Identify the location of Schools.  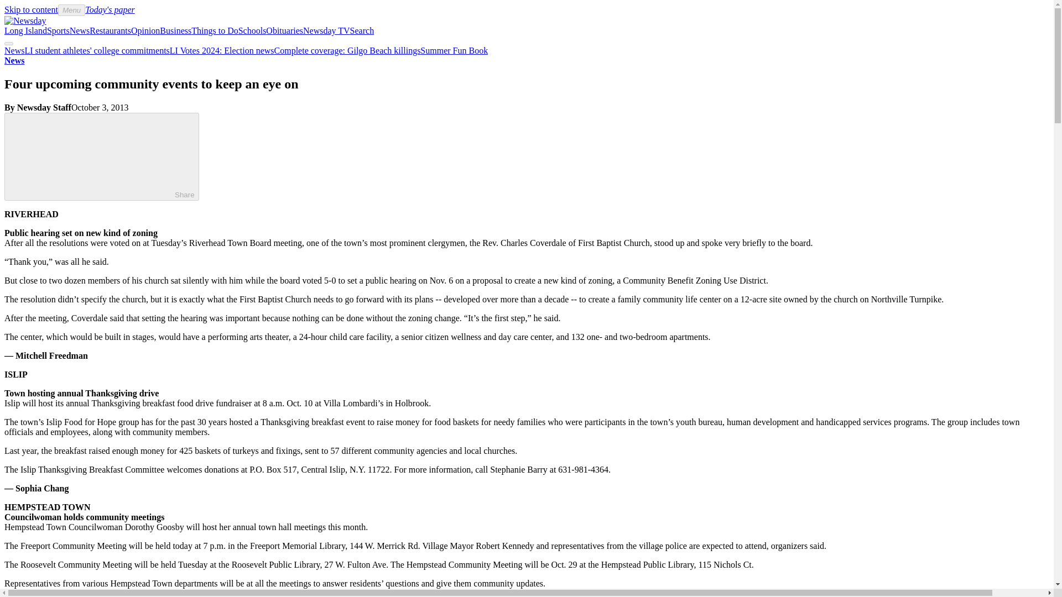
(252, 30).